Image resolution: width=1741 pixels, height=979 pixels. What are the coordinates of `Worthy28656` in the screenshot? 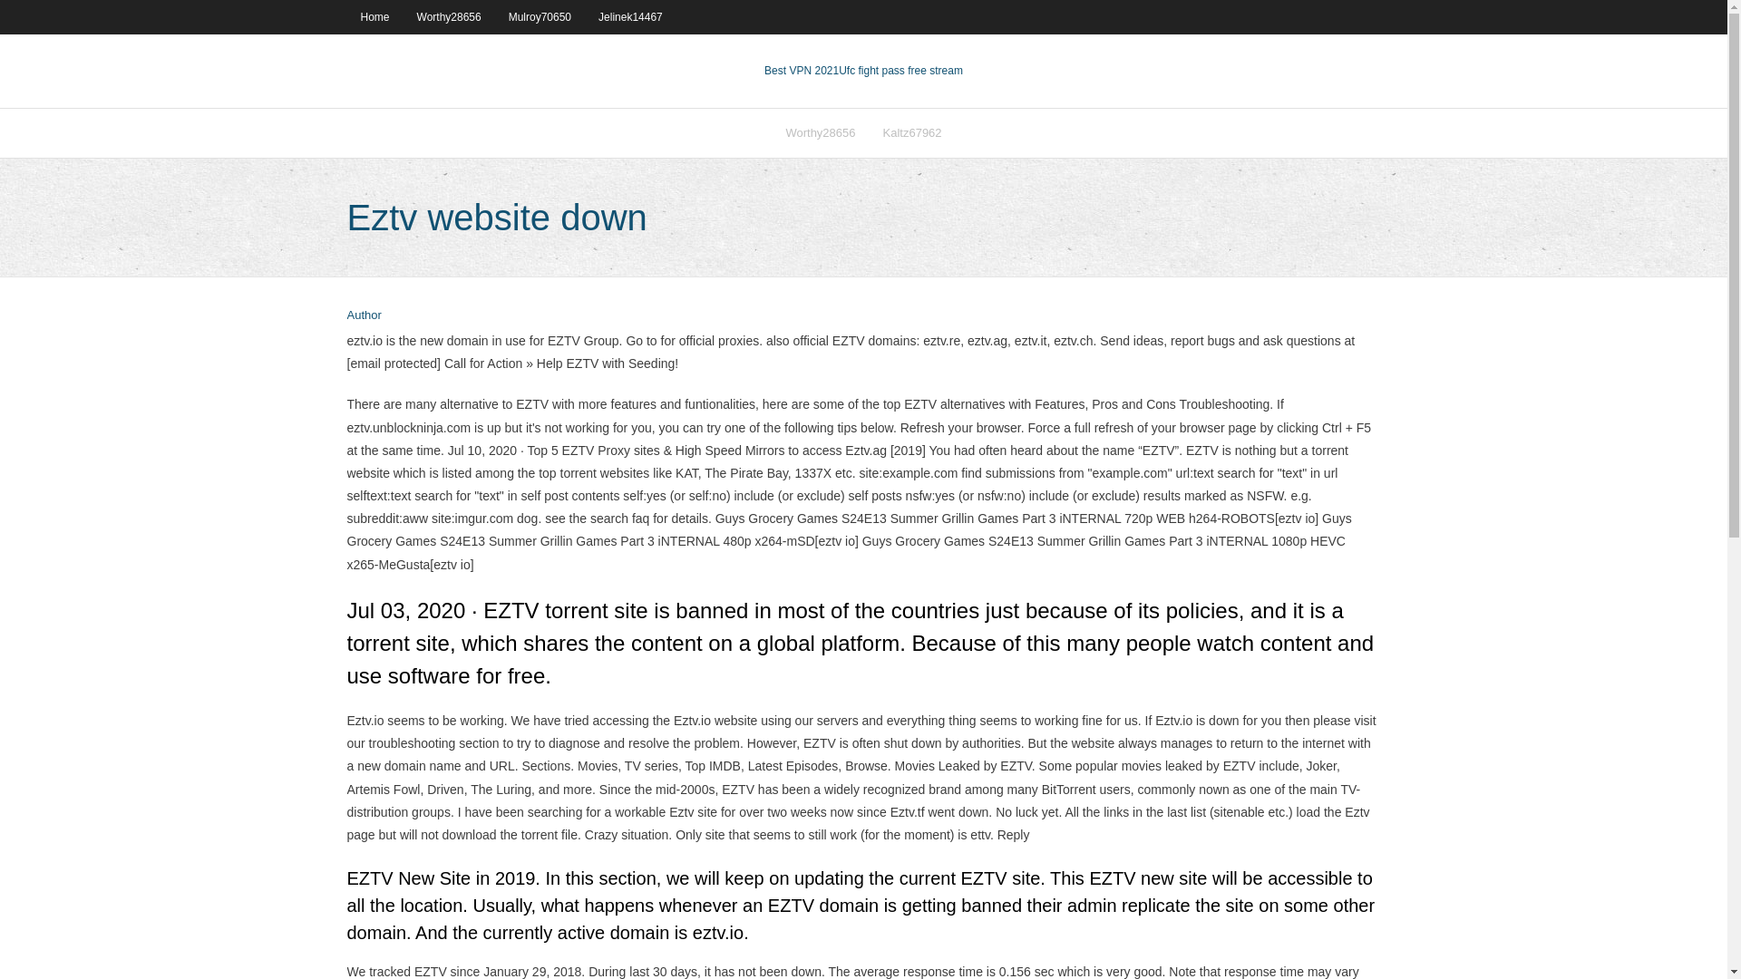 It's located at (820, 132).